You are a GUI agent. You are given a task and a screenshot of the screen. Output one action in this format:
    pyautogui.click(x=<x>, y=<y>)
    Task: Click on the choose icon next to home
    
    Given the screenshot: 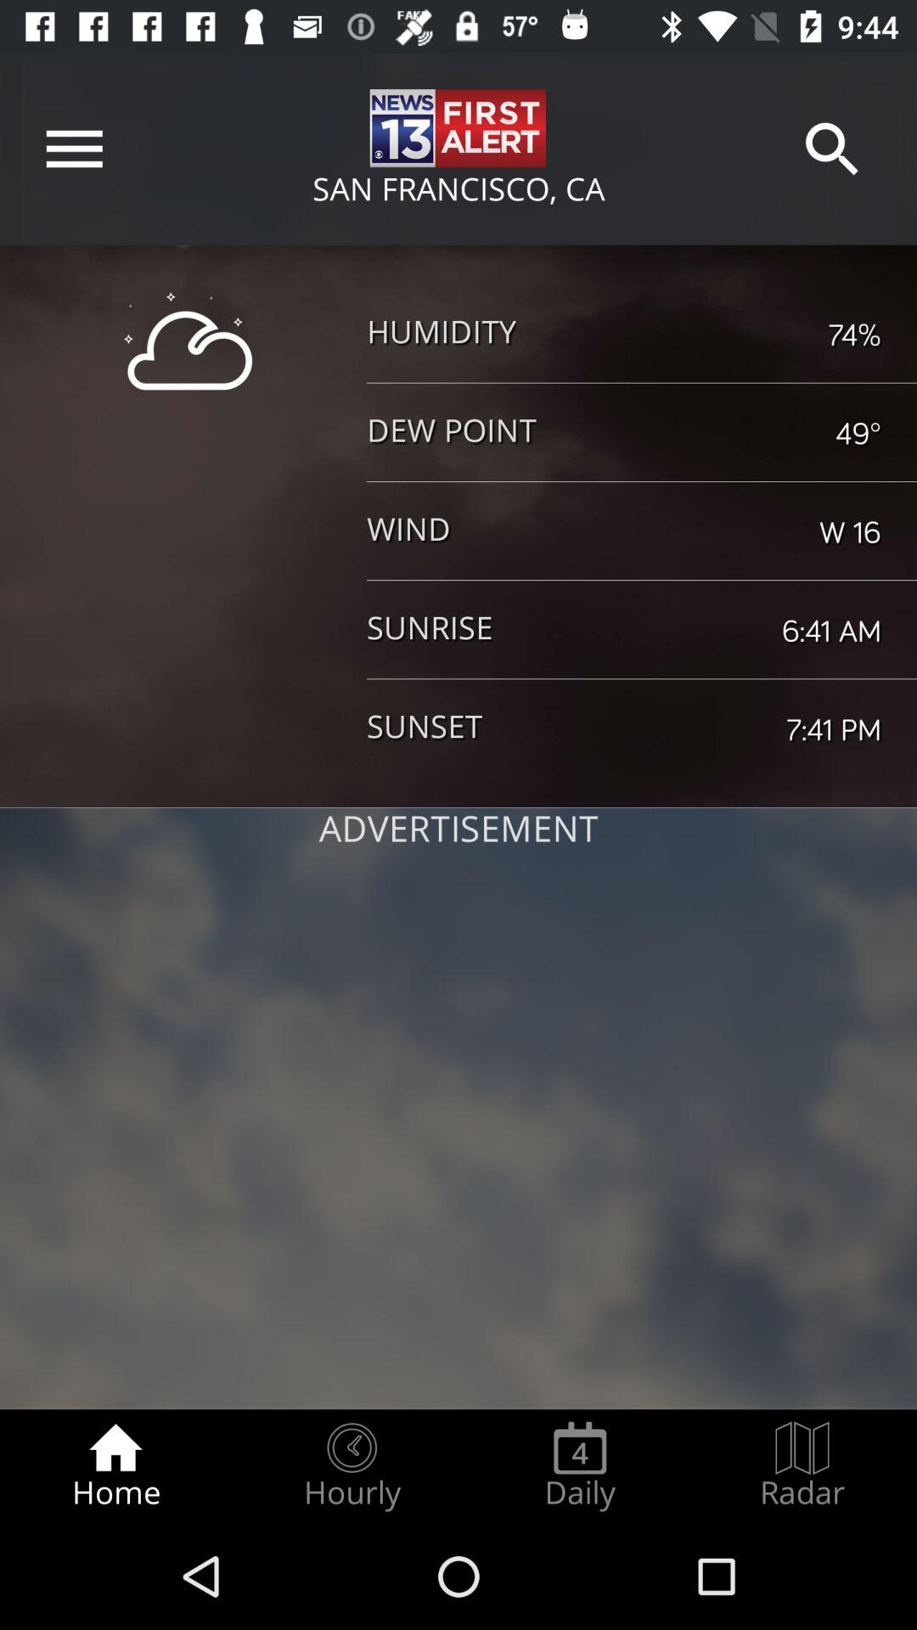 What is the action you would take?
    pyautogui.click(x=352, y=1465)
    